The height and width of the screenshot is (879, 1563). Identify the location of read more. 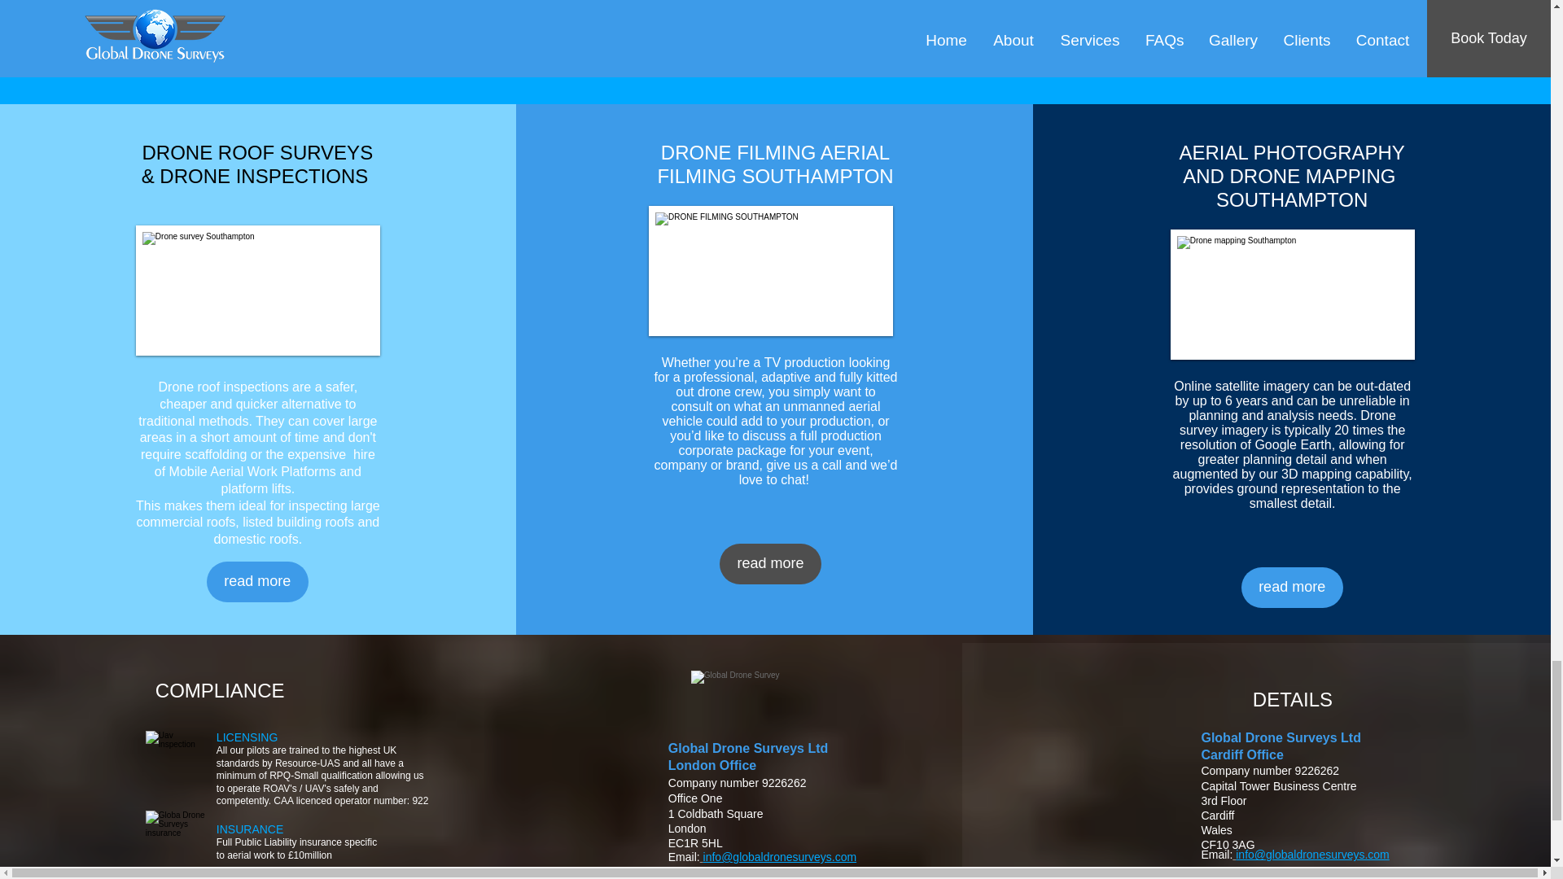
(770, 564).